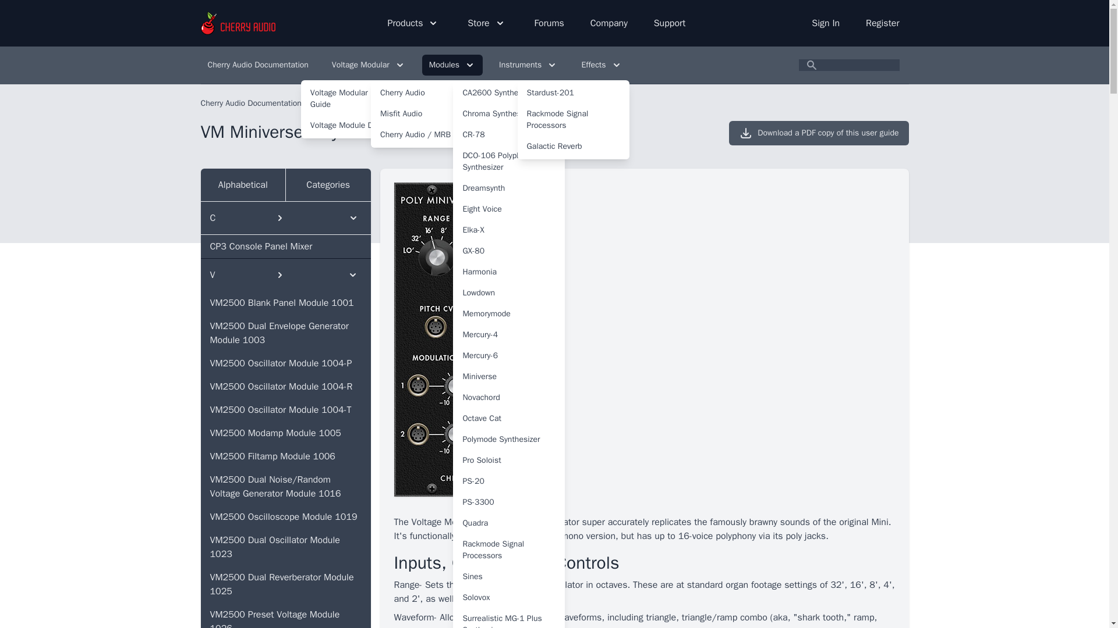 This screenshot has height=628, width=1118. What do you see at coordinates (487, 23) in the screenshot?
I see `Store` at bounding box center [487, 23].